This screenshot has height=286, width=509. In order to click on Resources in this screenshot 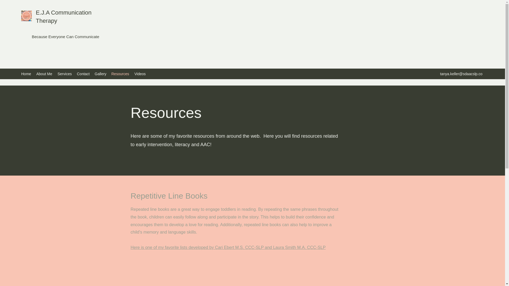, I will do `click(120, 74)`.